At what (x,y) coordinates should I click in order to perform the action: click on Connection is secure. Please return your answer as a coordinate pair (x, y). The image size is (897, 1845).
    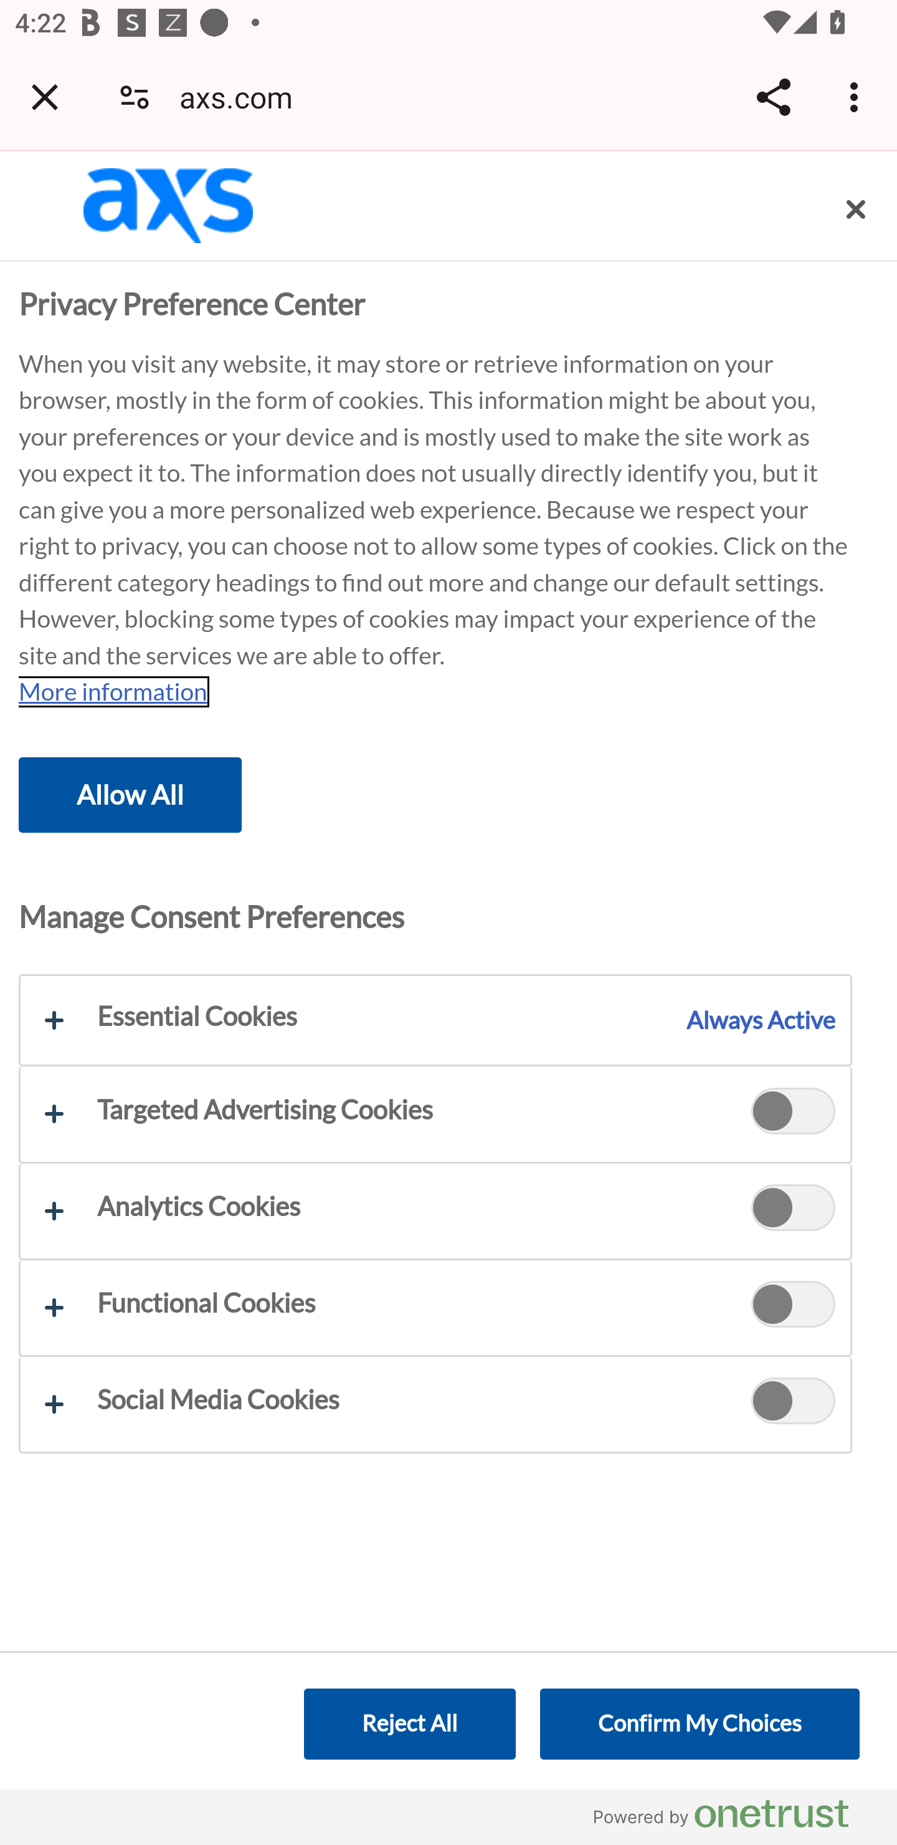
    Looking at the image, I should click on (135, 96).